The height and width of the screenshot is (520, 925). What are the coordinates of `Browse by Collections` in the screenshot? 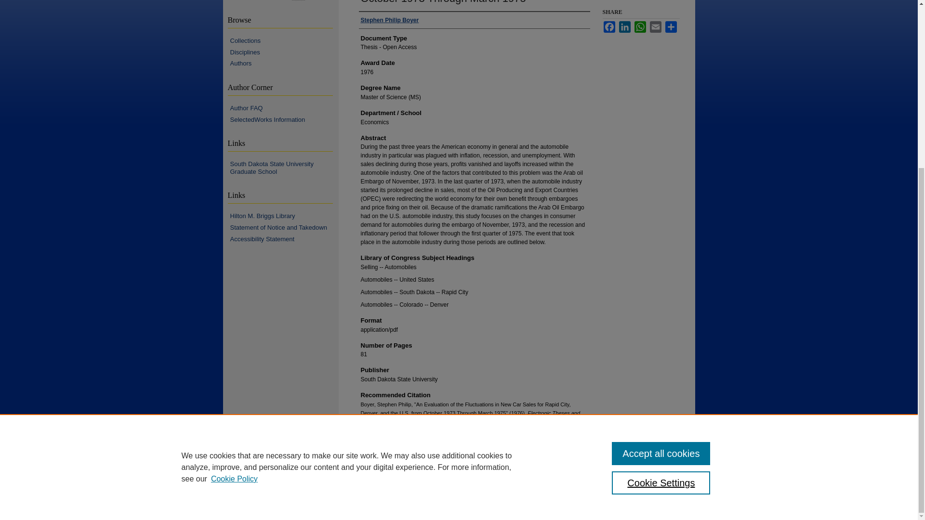 It's located at (284, 40).